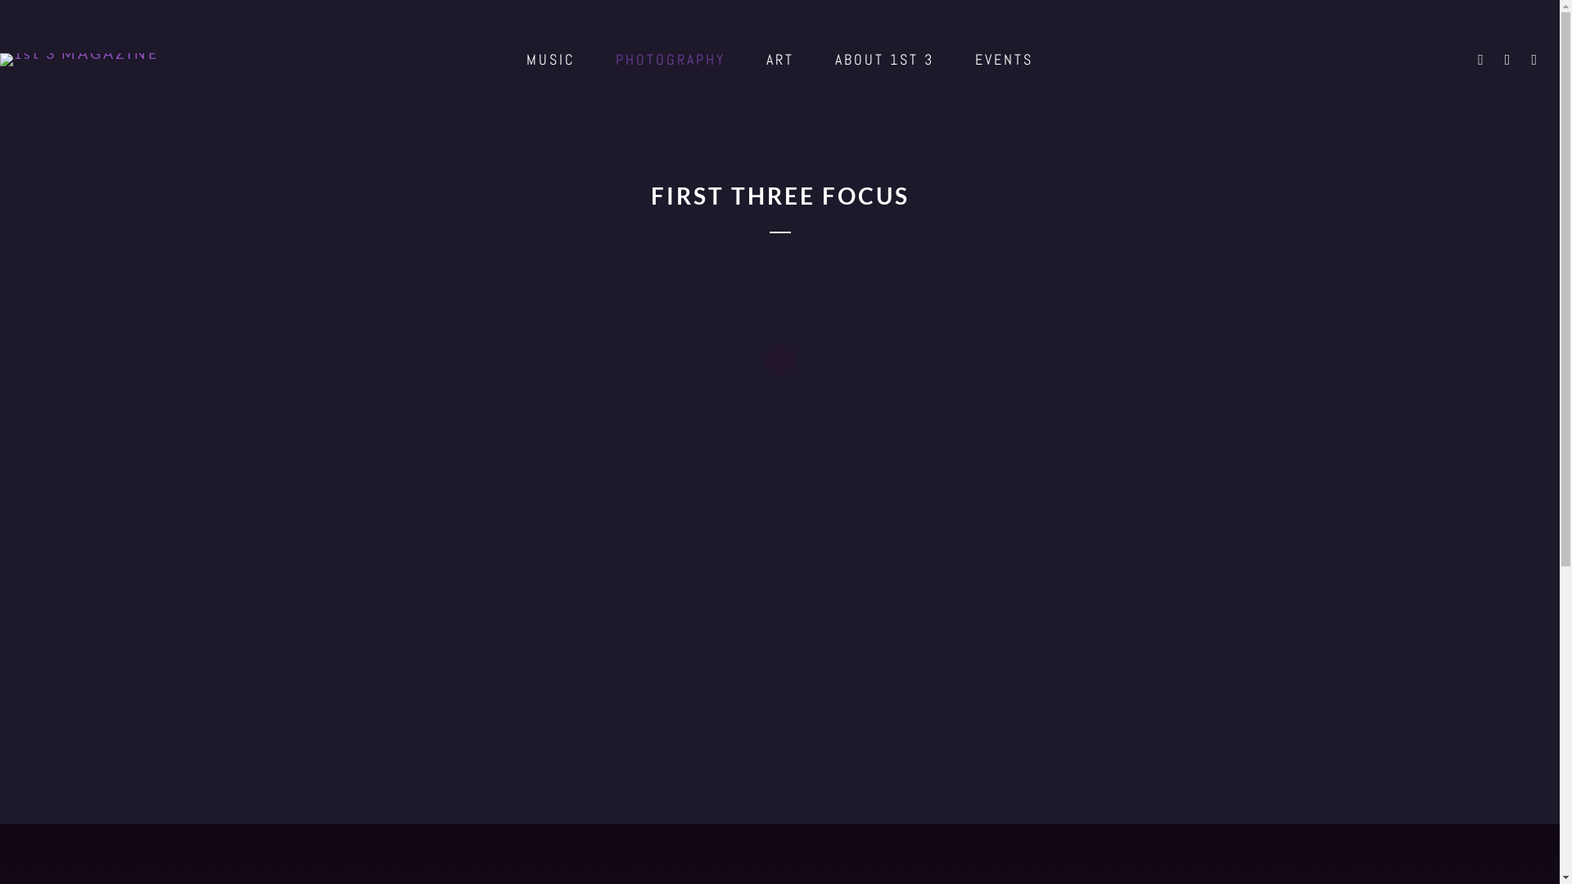  What do you see at coordinates (671, 60) in the screenshot?
I see `PHOTOGRAPHY` at bounding box center [671, 60].